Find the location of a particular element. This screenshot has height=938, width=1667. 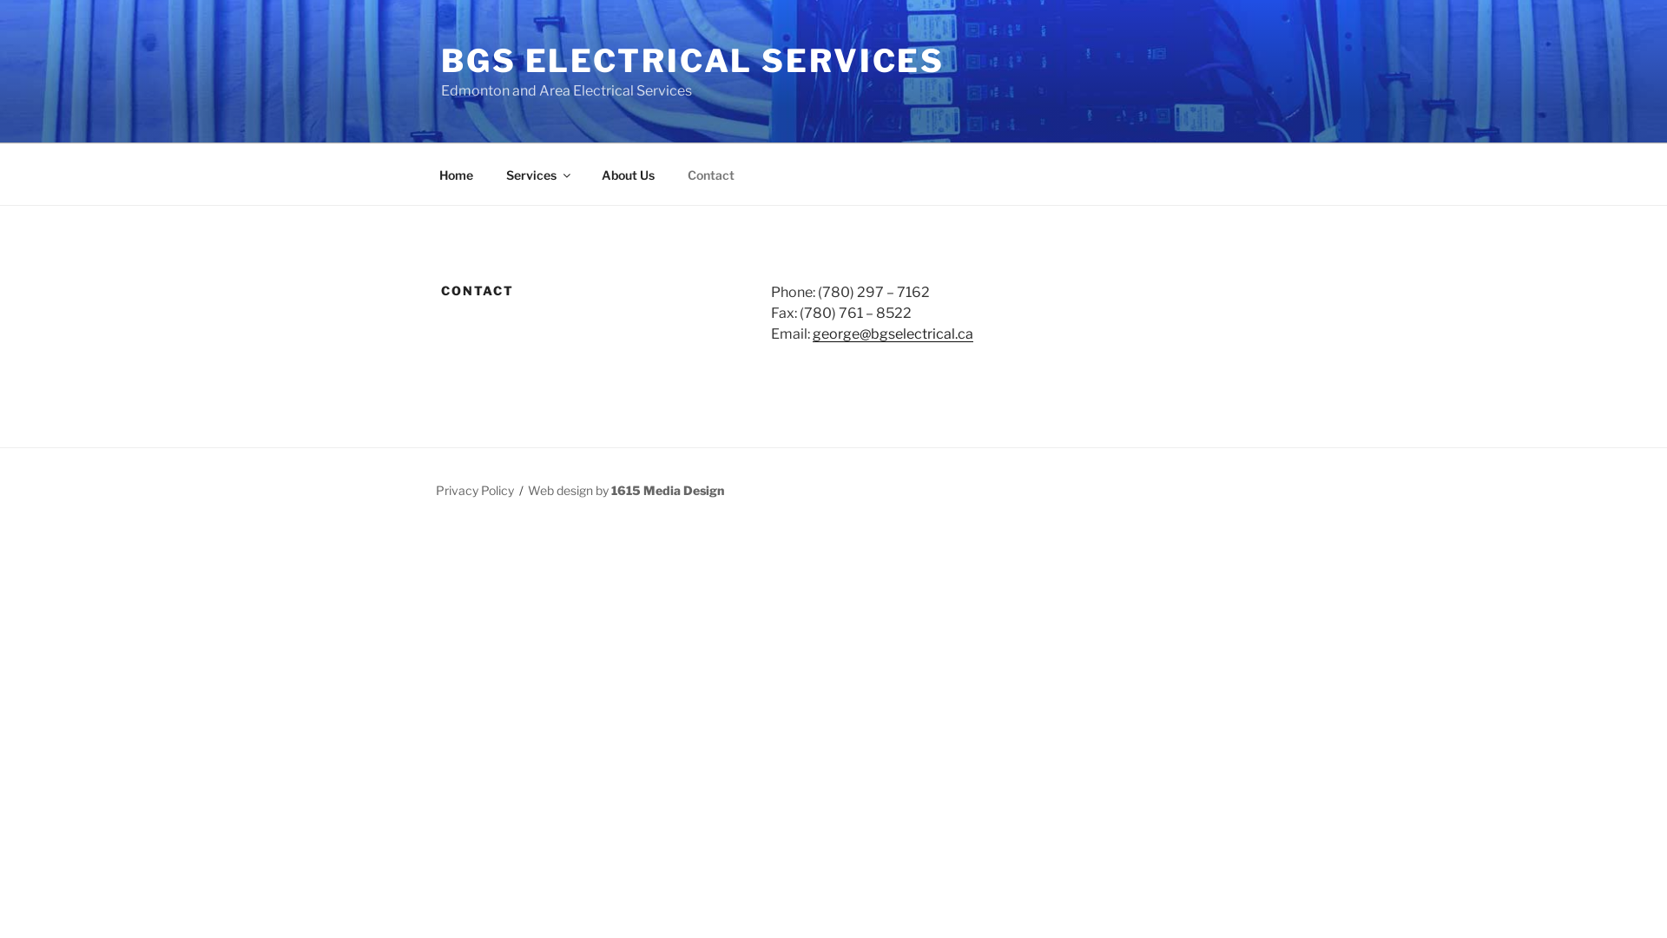

Home is located at coordinates (456, 174).